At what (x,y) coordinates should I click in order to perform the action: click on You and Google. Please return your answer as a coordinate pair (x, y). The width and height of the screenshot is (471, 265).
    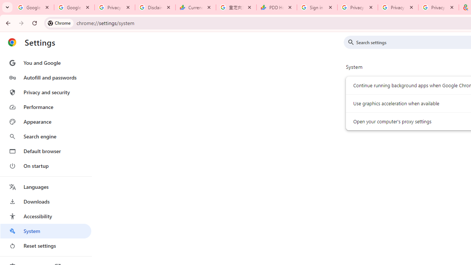
    Looking at the image, I should click on (46, 63).